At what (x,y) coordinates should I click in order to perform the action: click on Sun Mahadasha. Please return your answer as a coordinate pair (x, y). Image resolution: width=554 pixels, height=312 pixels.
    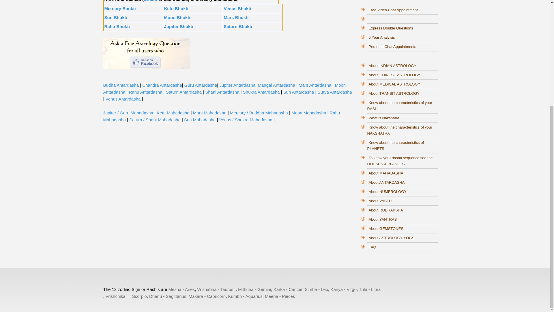
    Looking at the image, I should click on (200, 120).